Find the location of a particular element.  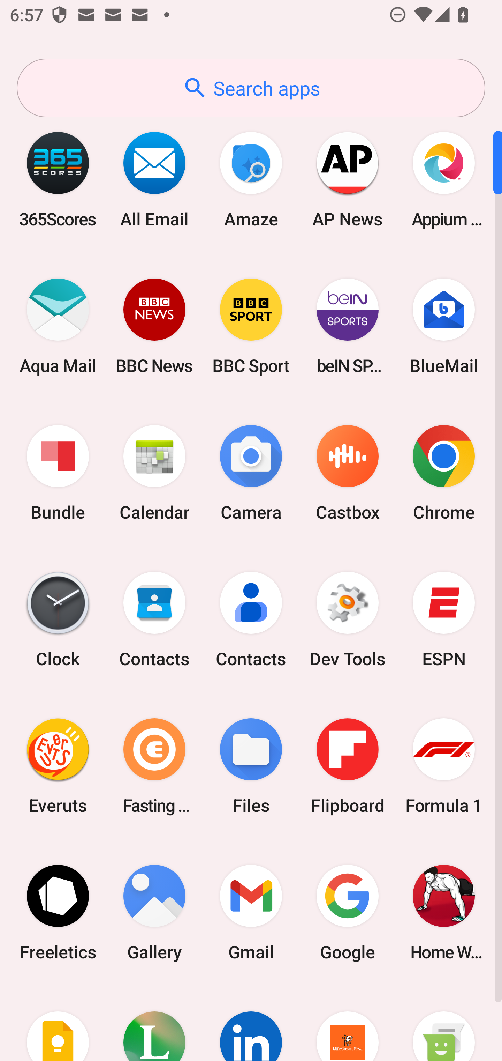

Formula 1 is located at coordinates (444, 766).